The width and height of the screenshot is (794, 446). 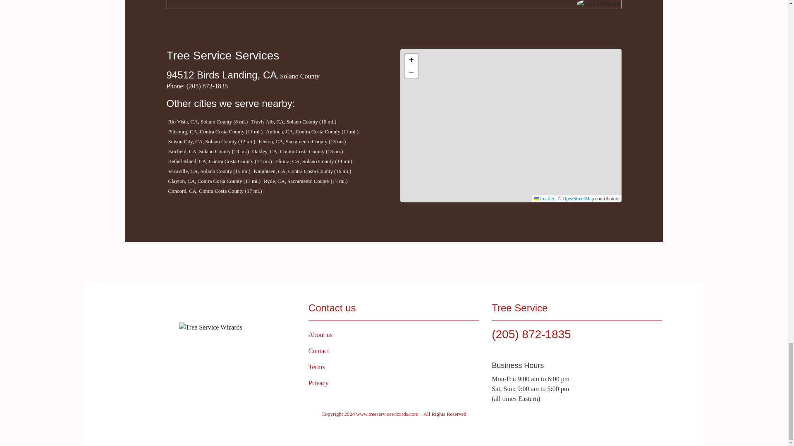 What do you see at coordinates (544, 199) in the screenshot?
I see `Leaflet` at bounding box center [544, 199].